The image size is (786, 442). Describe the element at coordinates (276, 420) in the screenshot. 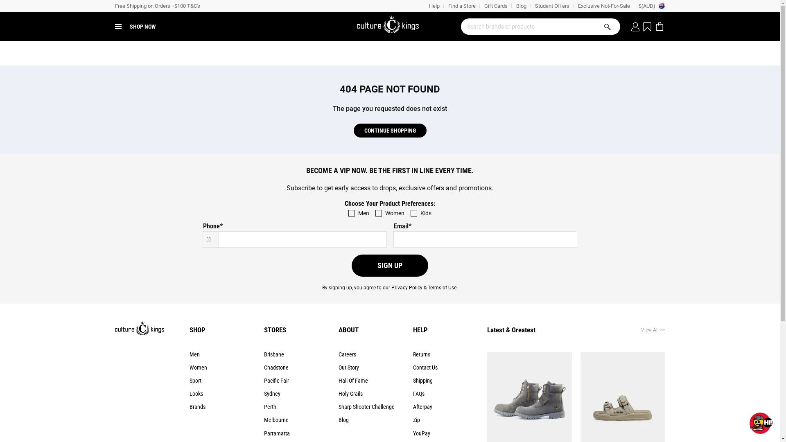

I see `Melbourne` at that location.